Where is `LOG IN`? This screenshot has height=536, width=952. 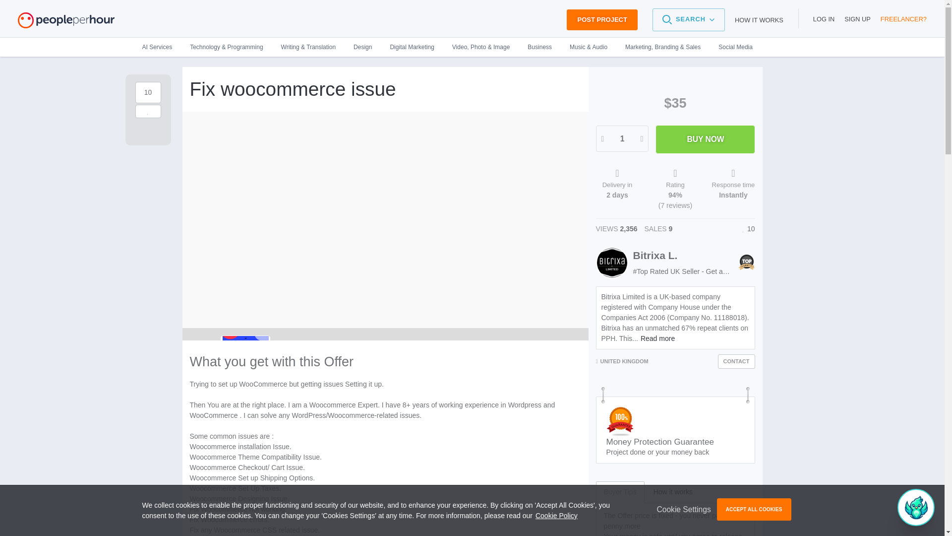
LOG IN is located at coordinates (824, 19).